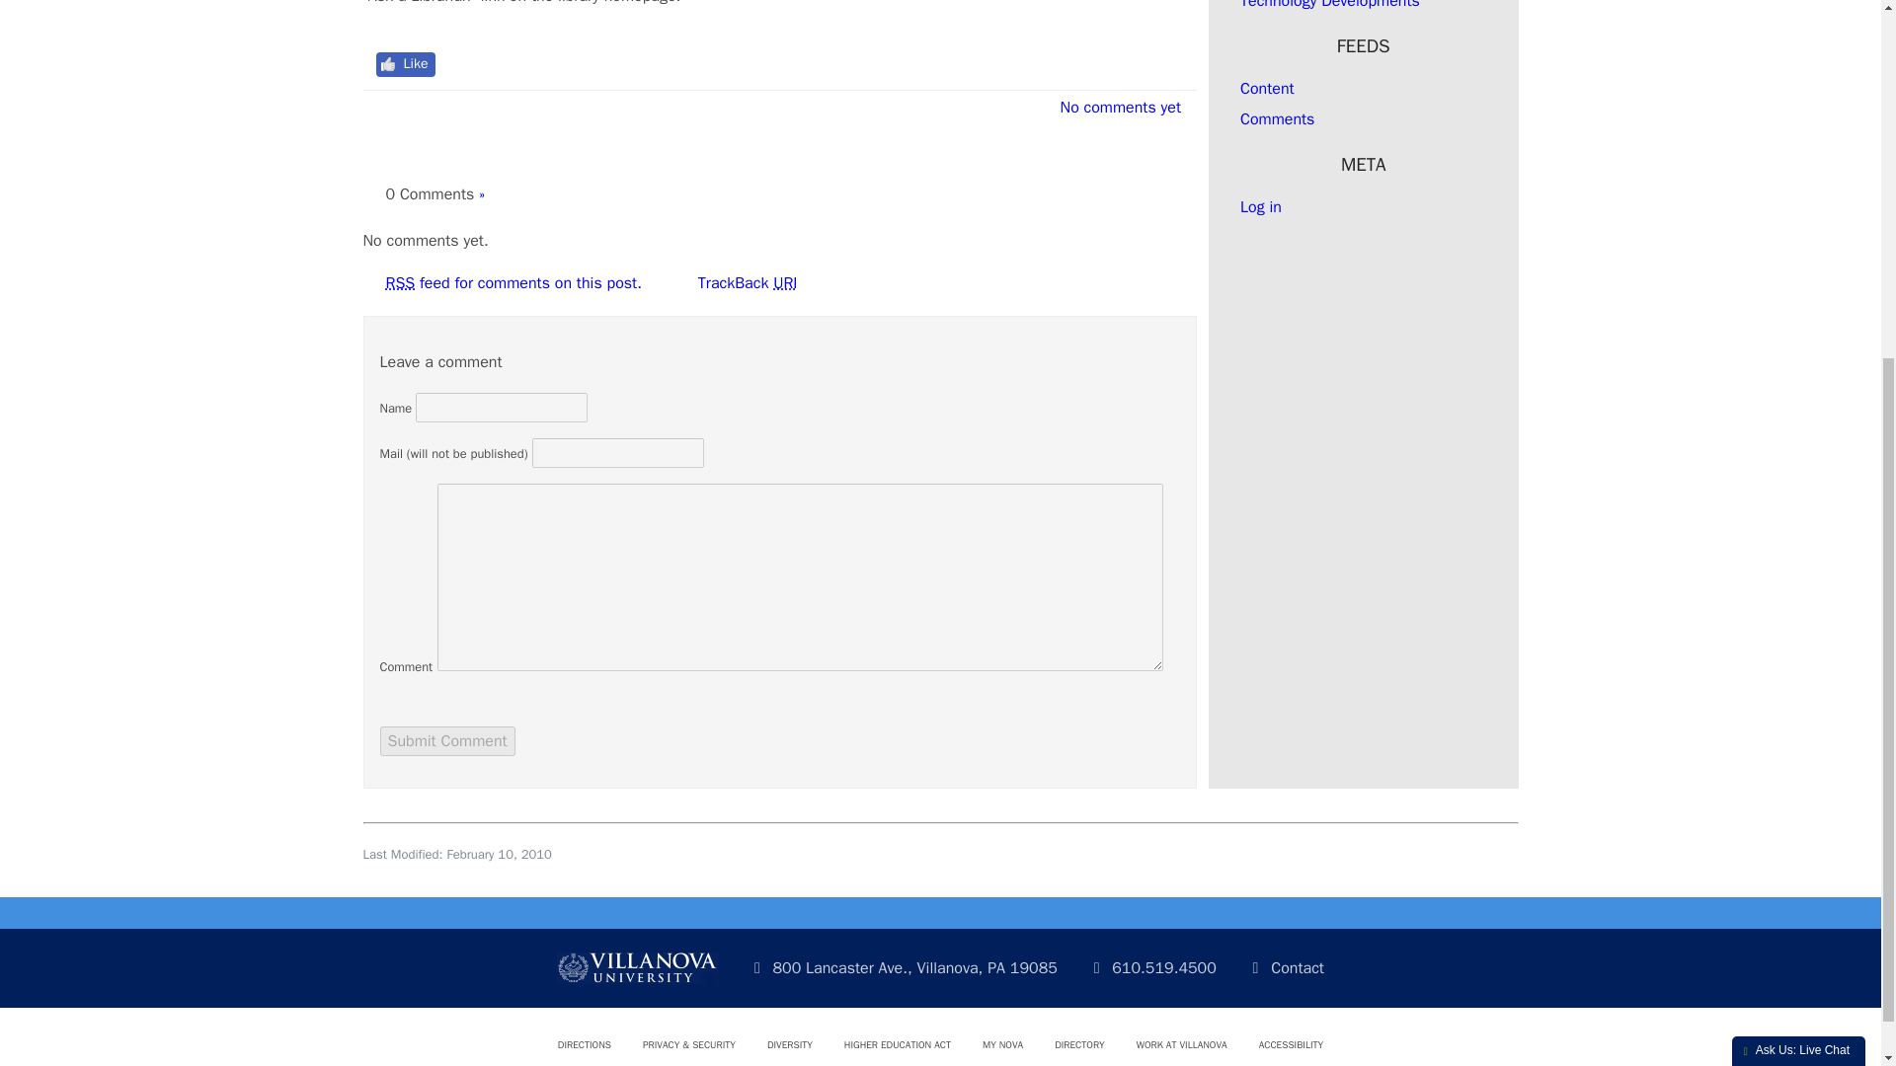  Describe the element at coordinates (1329, 4) in the screenshot. I see `Technology Developments` at that location.